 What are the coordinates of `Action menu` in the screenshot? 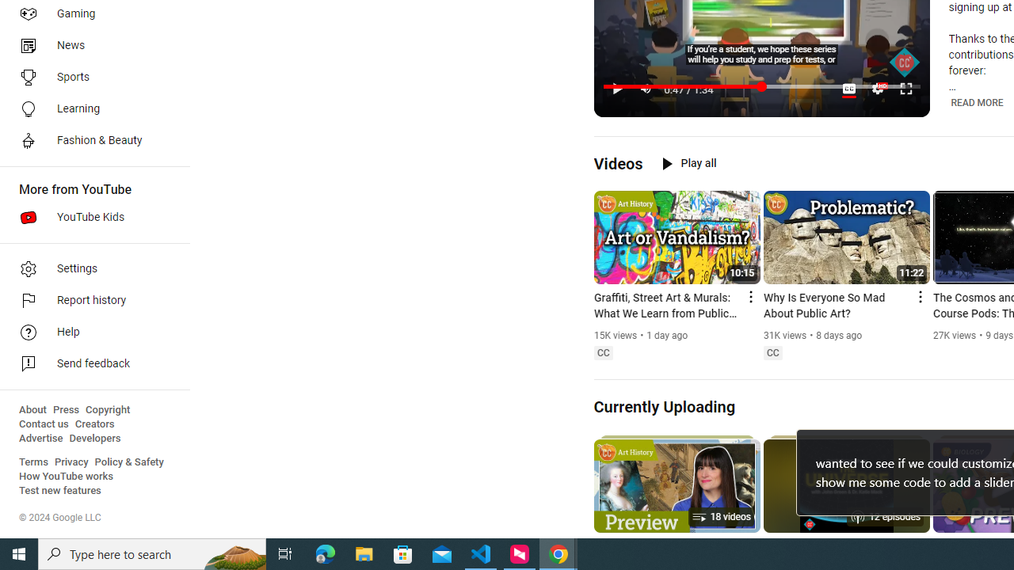 It's located at (919, 296).